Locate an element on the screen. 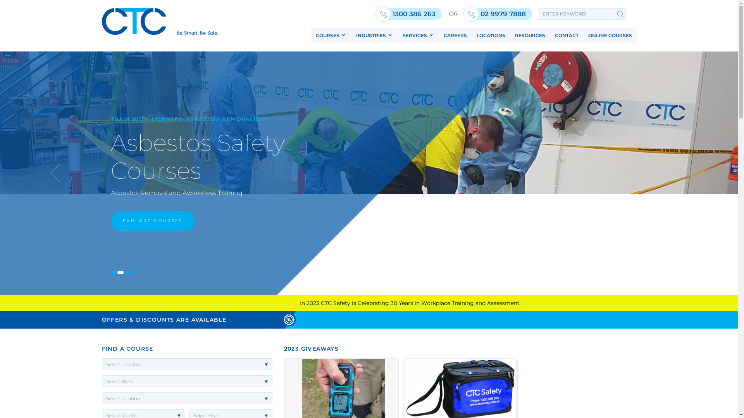  Next is located at coordinates (683, 173).